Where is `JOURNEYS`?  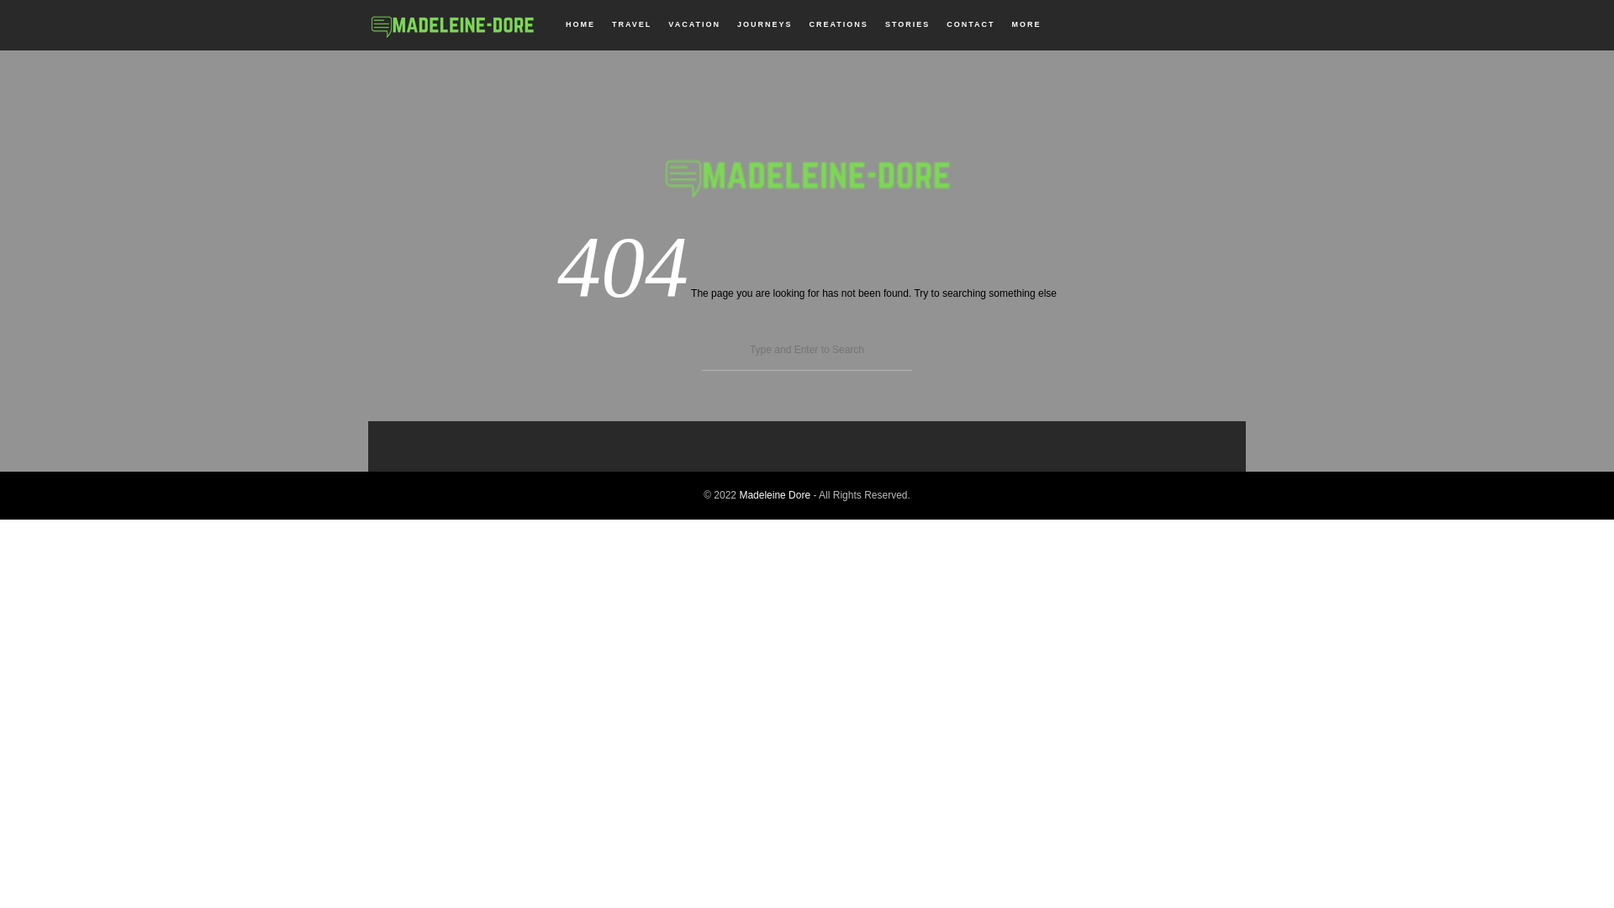 JOURNEYS is located at coordinates (765, 24).